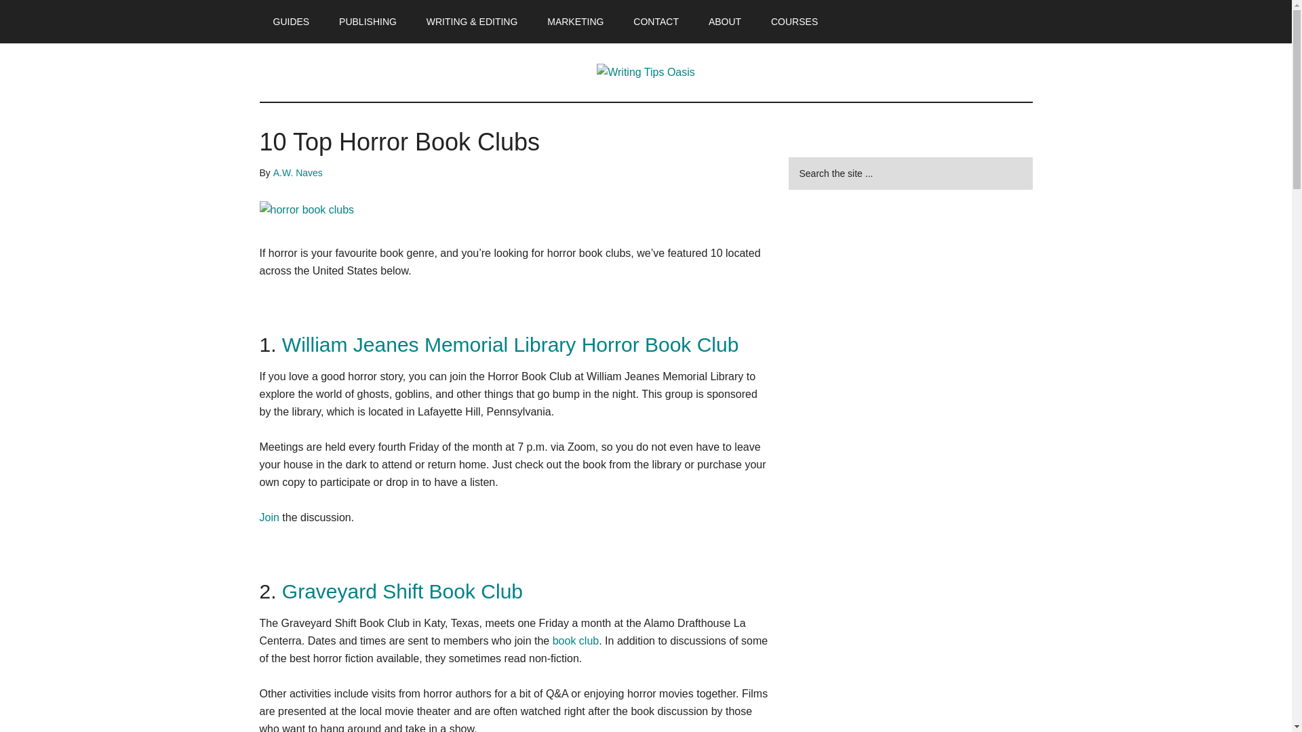 This screenshot has height=732, width=1302. Describe the element at coordinates (575, 640) in the screenshot. I see `book club` at that location.